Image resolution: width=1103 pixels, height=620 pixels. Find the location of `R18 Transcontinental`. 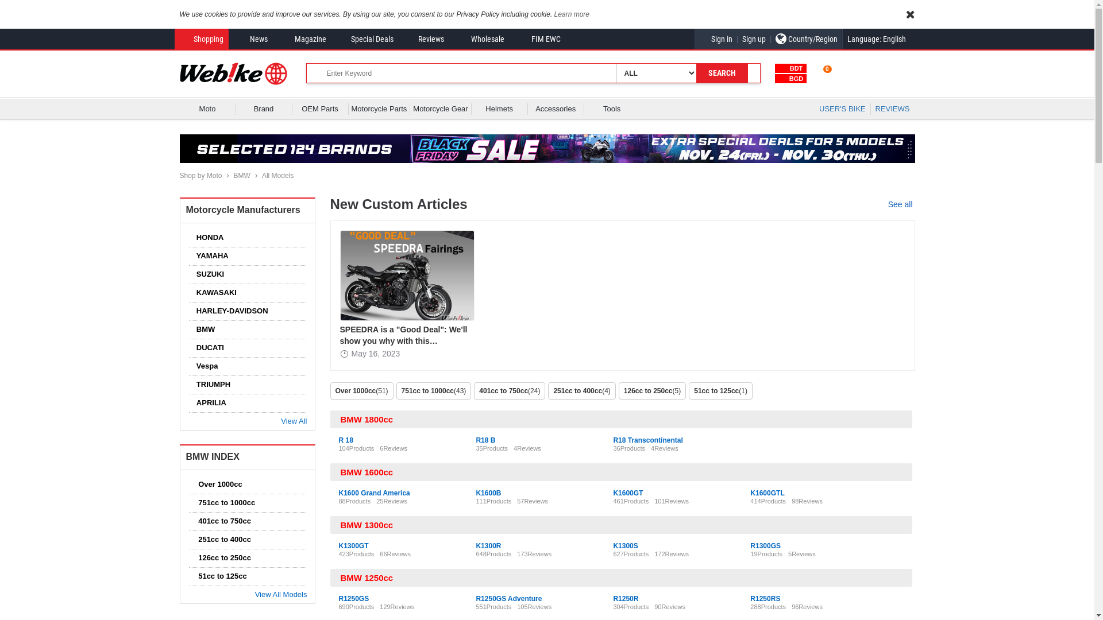

R18 Transcontinental is located at coordinates (648, 440).